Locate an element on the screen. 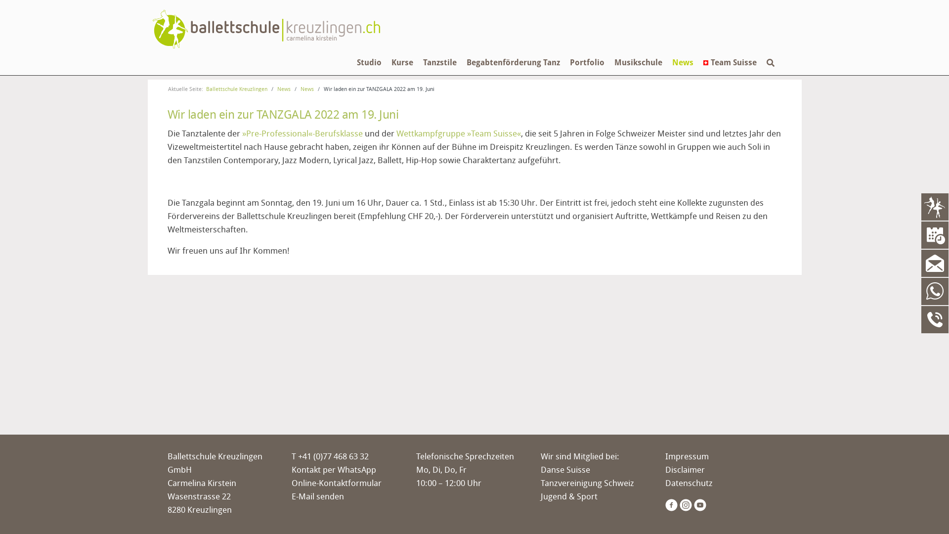  Portfolio is located at coordinates (587, 72).